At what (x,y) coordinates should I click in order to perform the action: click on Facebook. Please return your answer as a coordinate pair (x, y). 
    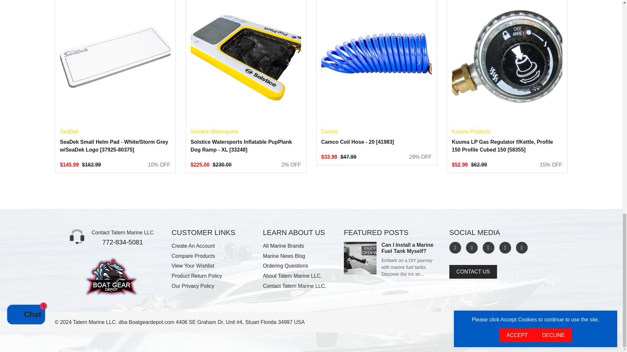
    Looking at the image, I should click on (472, 247).